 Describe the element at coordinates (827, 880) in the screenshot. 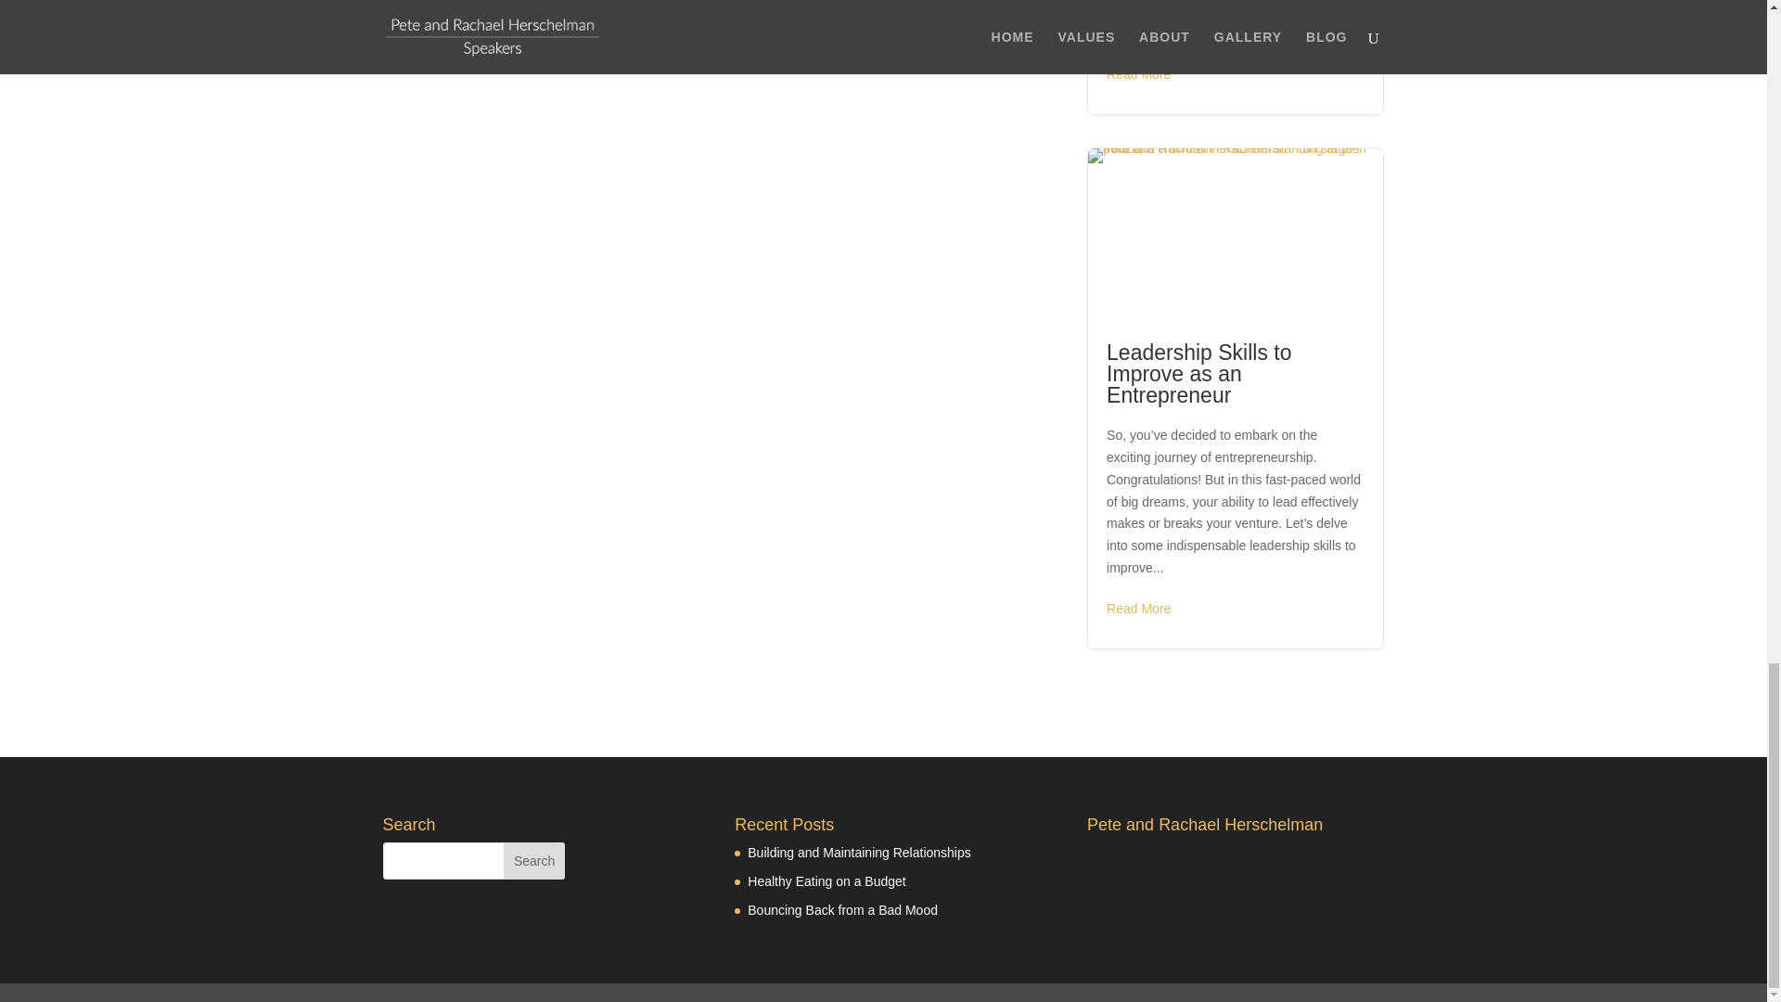

I see `Healthy Eating on a Budget ` at that location.